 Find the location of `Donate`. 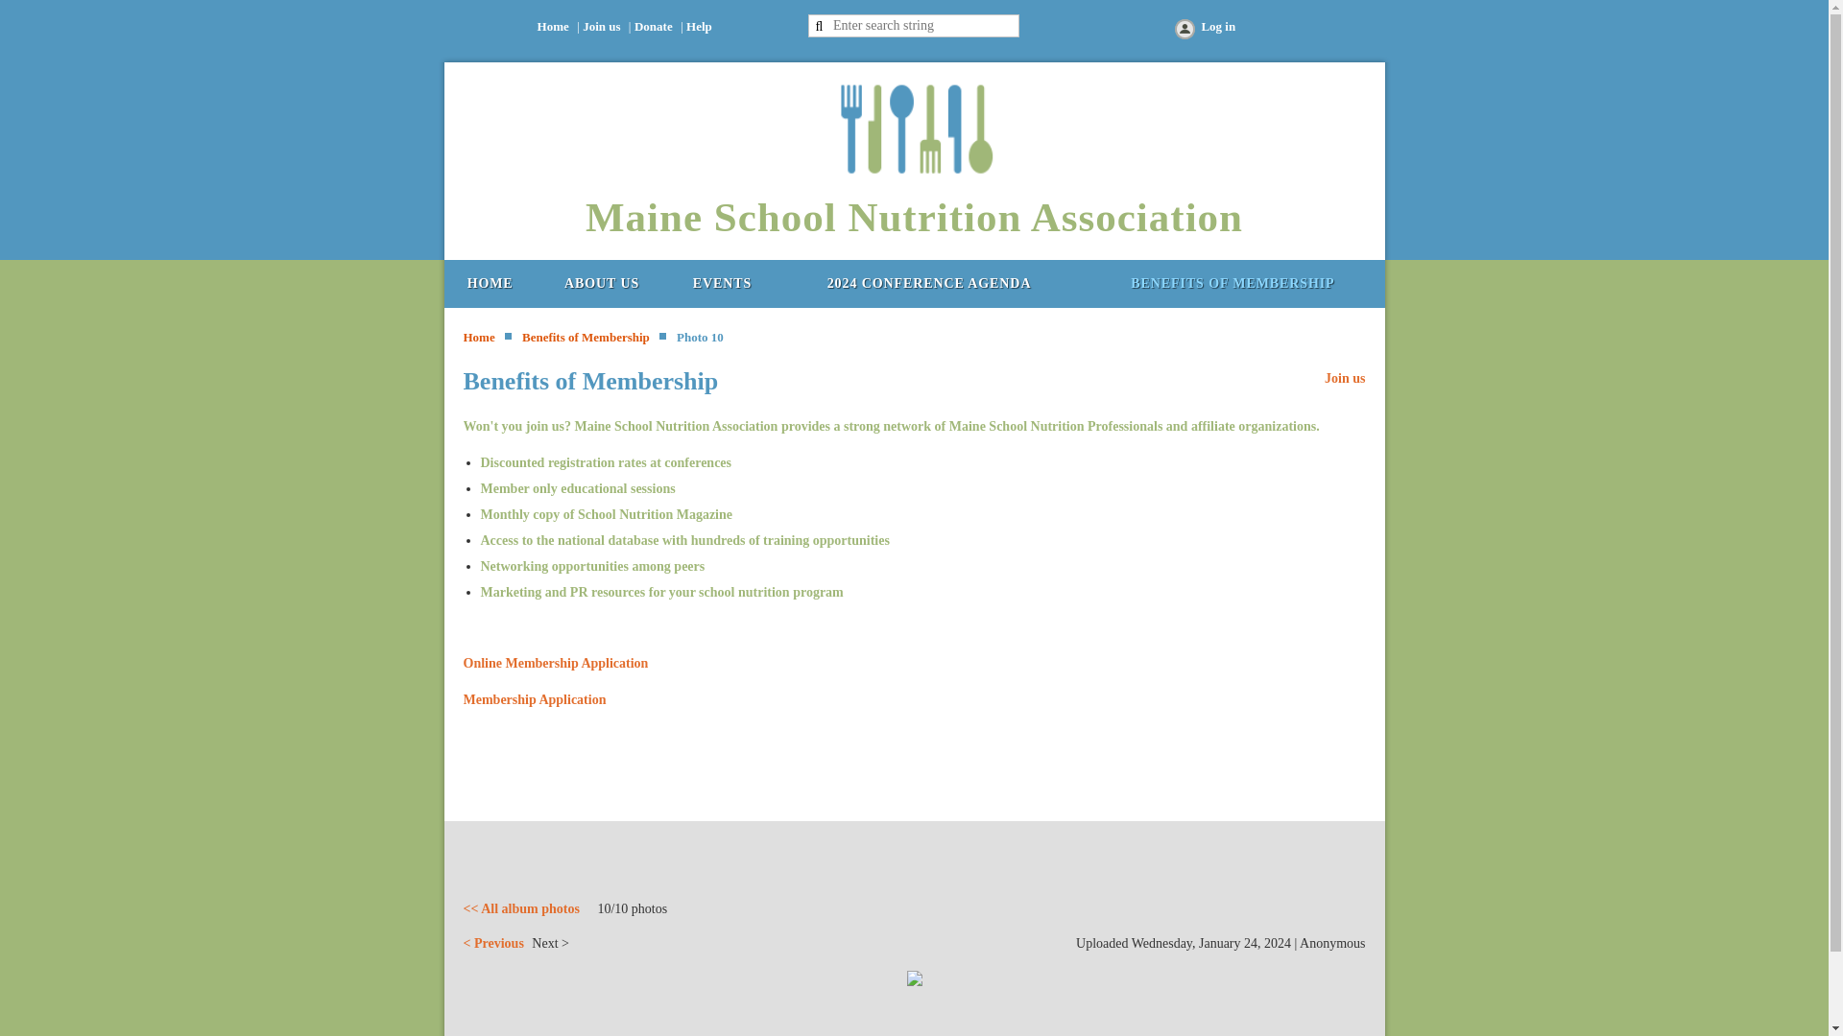

Donate is located at coordinates (653, 26).